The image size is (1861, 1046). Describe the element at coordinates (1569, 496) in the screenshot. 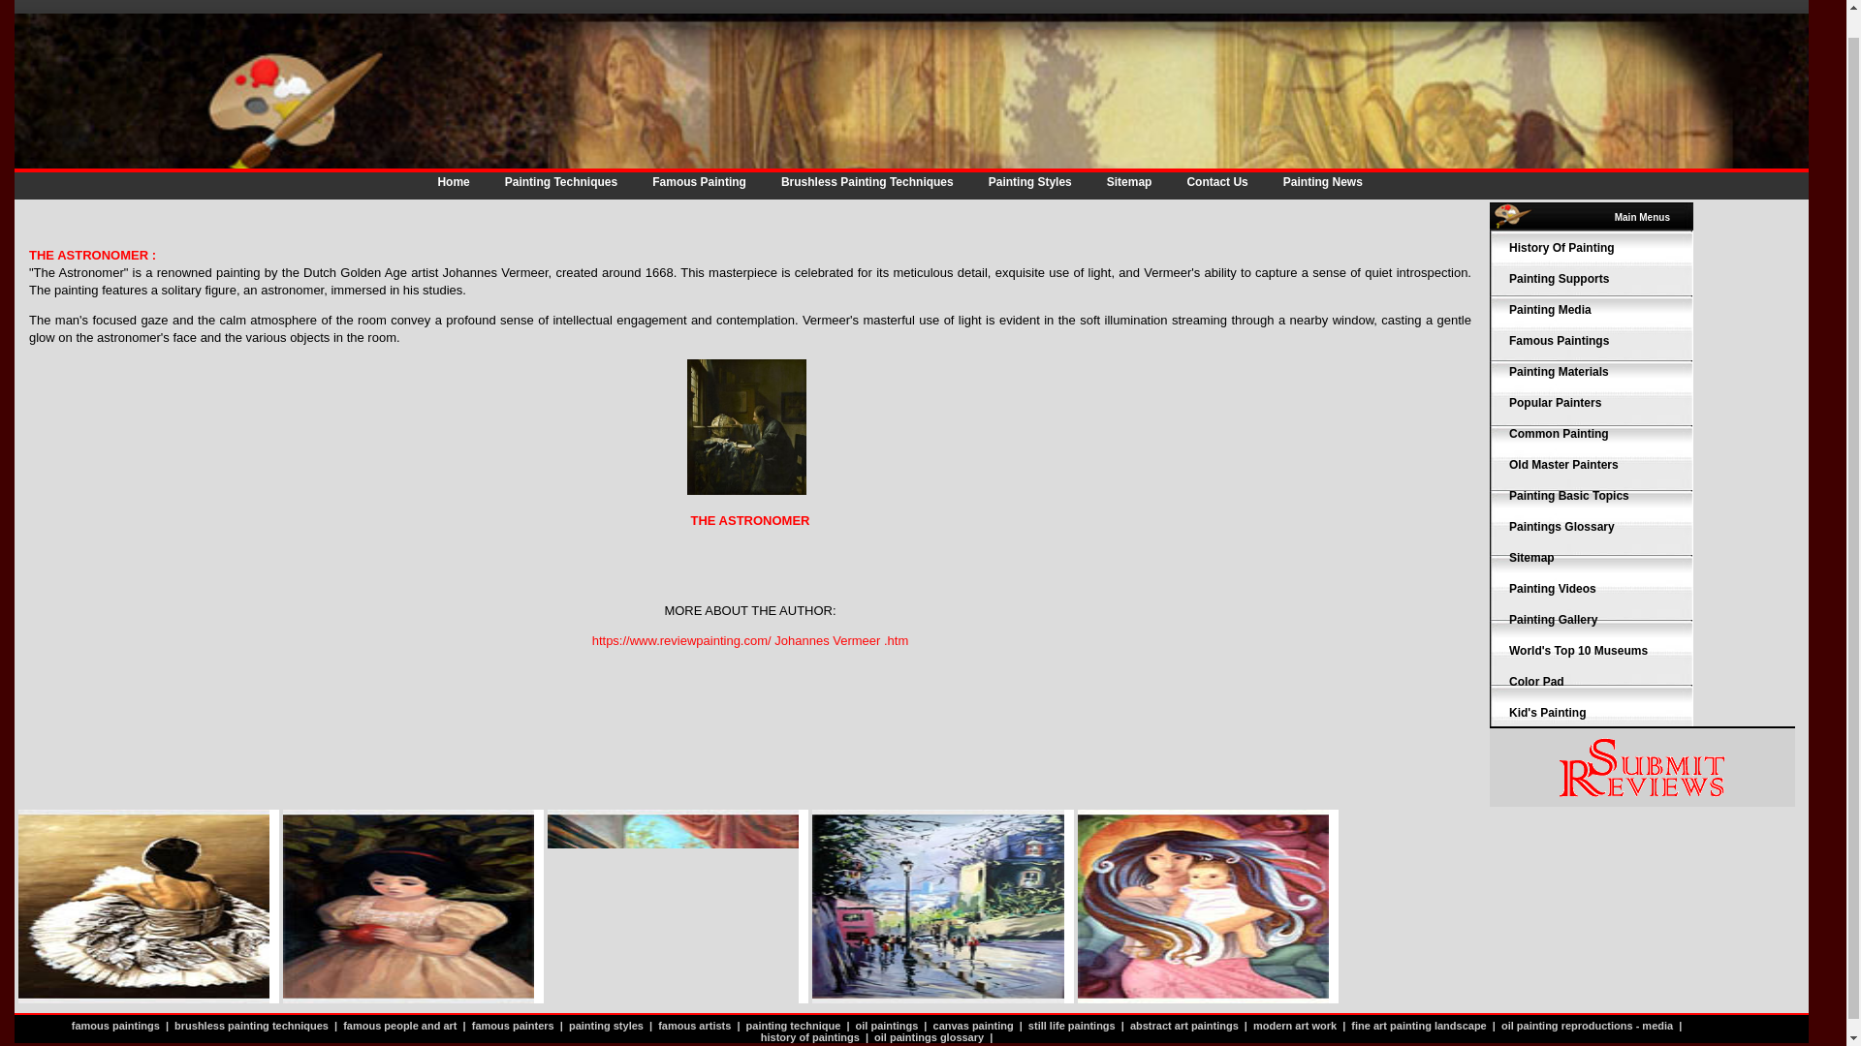

I see `Painting Basic Topics` at that location.